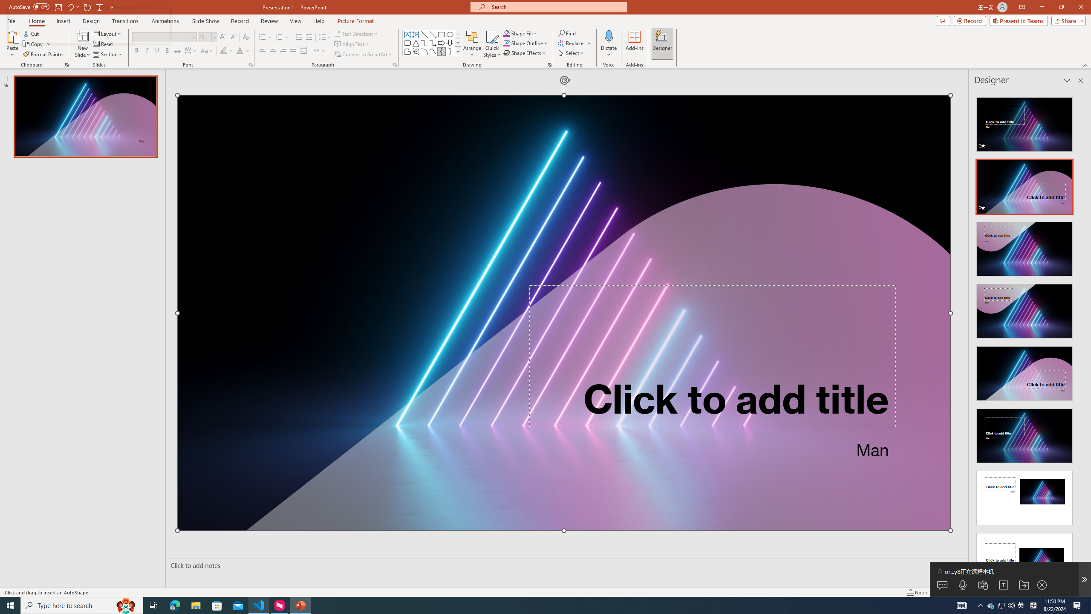 The height and width of the screenshot is (614, 1091). Describe the element at coordinates (12, 44) in the screenshot. I see `Paste` at that location.